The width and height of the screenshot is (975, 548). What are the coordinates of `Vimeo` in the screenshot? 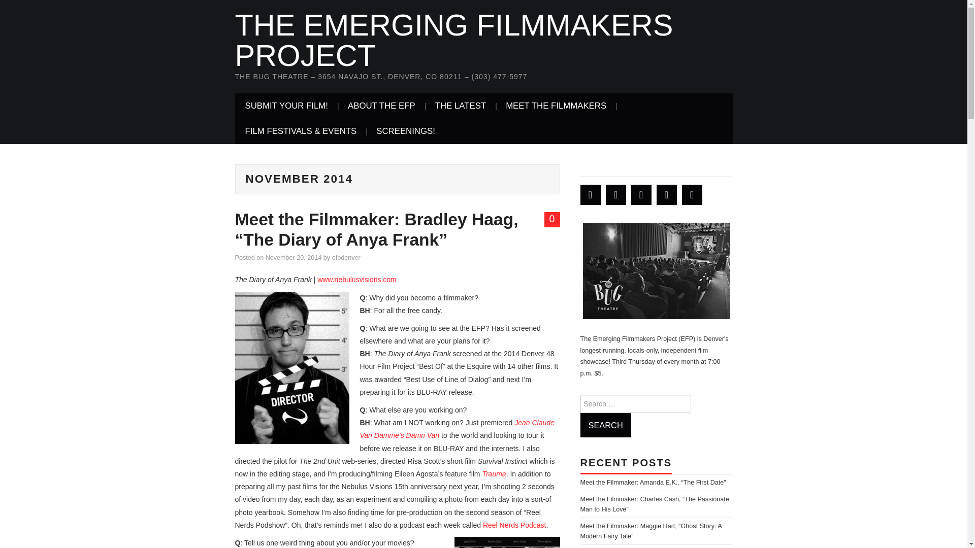 It's located at (641, 194).